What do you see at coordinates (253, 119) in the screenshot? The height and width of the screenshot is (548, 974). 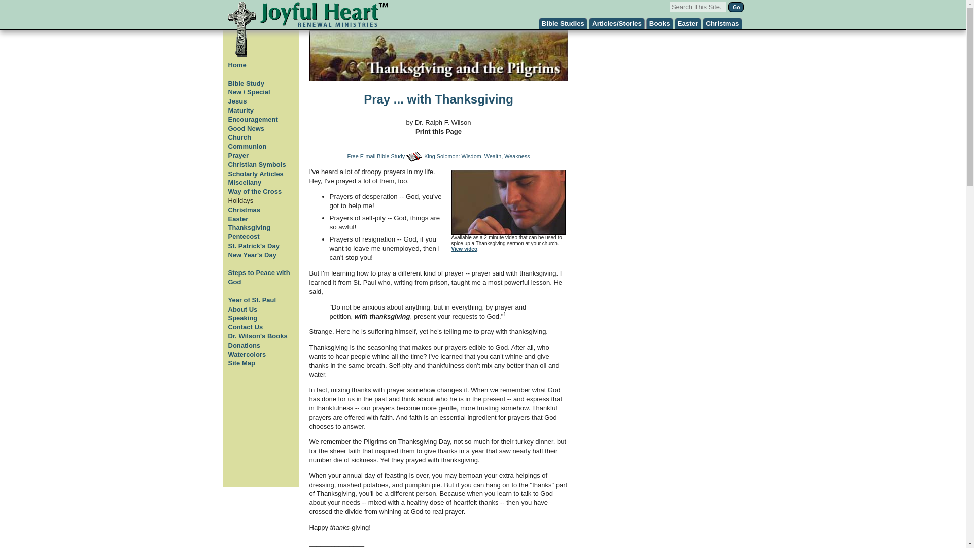 I see `Encouragement` at bounding box center [253, 119].